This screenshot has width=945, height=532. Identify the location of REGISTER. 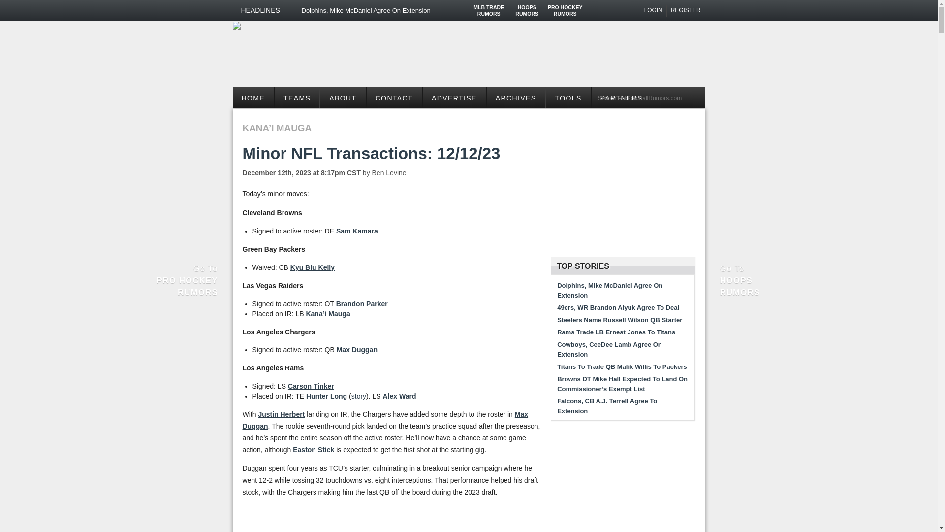
(686, 10).